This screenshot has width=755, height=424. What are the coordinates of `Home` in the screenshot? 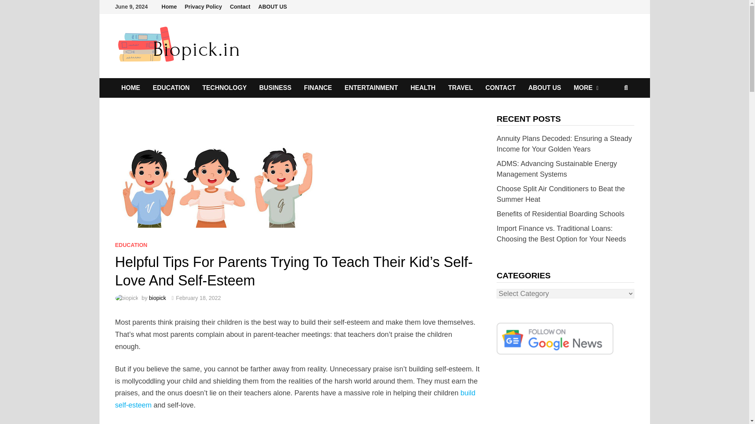 It's located at (169, 7).